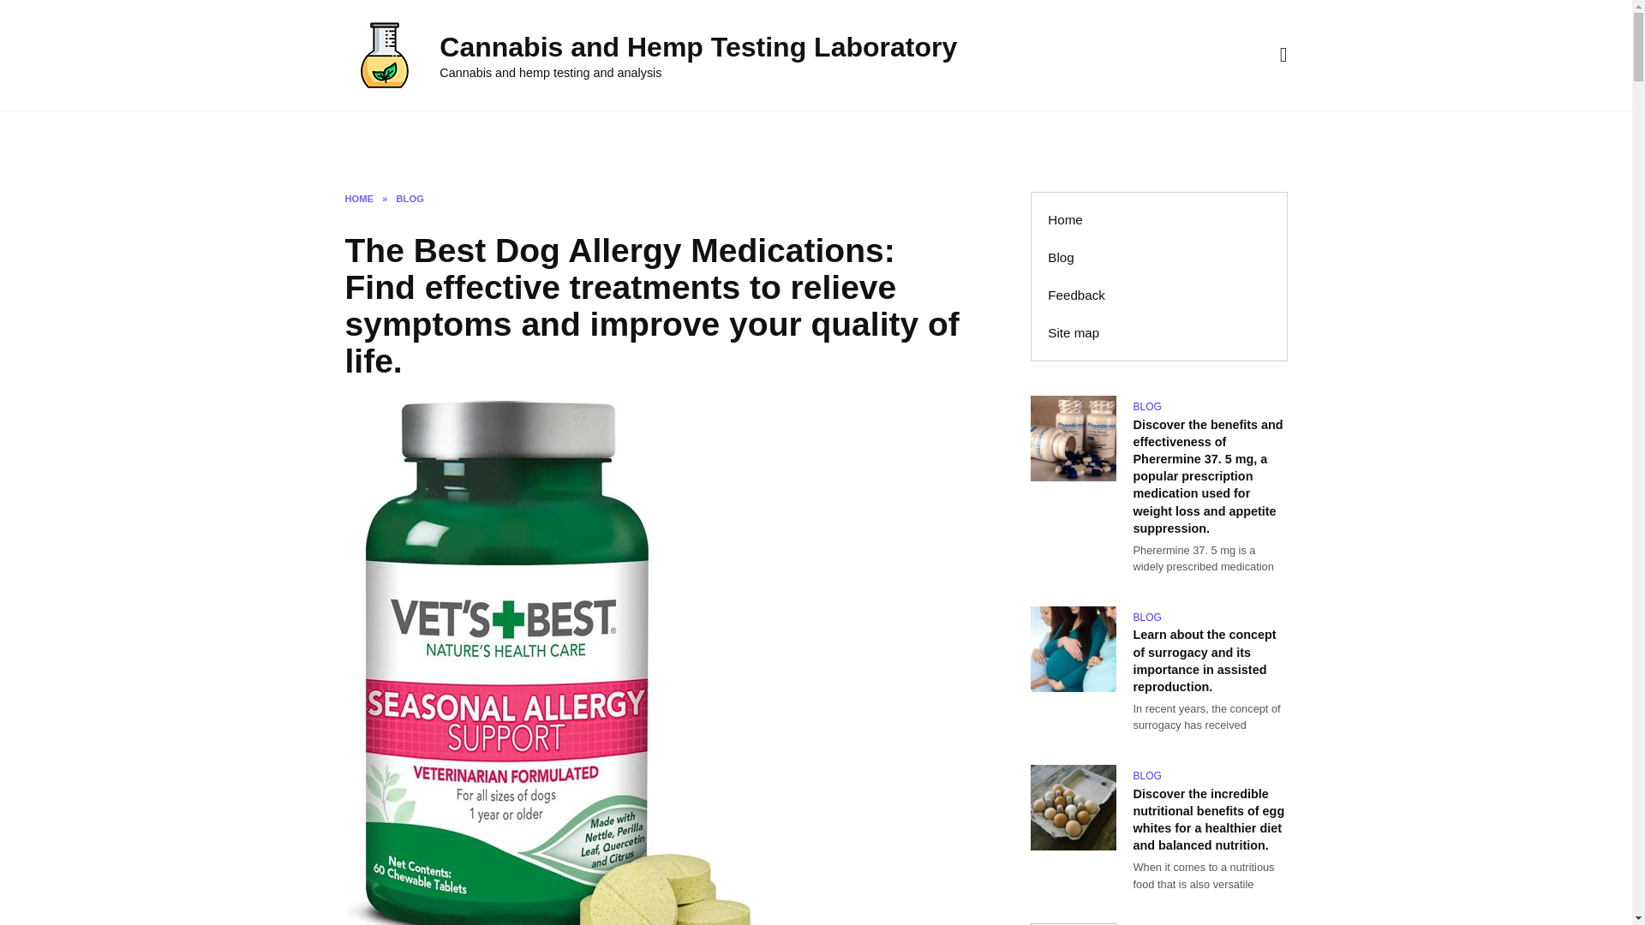 The image size is (1645, 925). What do you see at coordinates (1066, 219) in the screenshot?
I see `Home` at bounding box center [1066, 219].